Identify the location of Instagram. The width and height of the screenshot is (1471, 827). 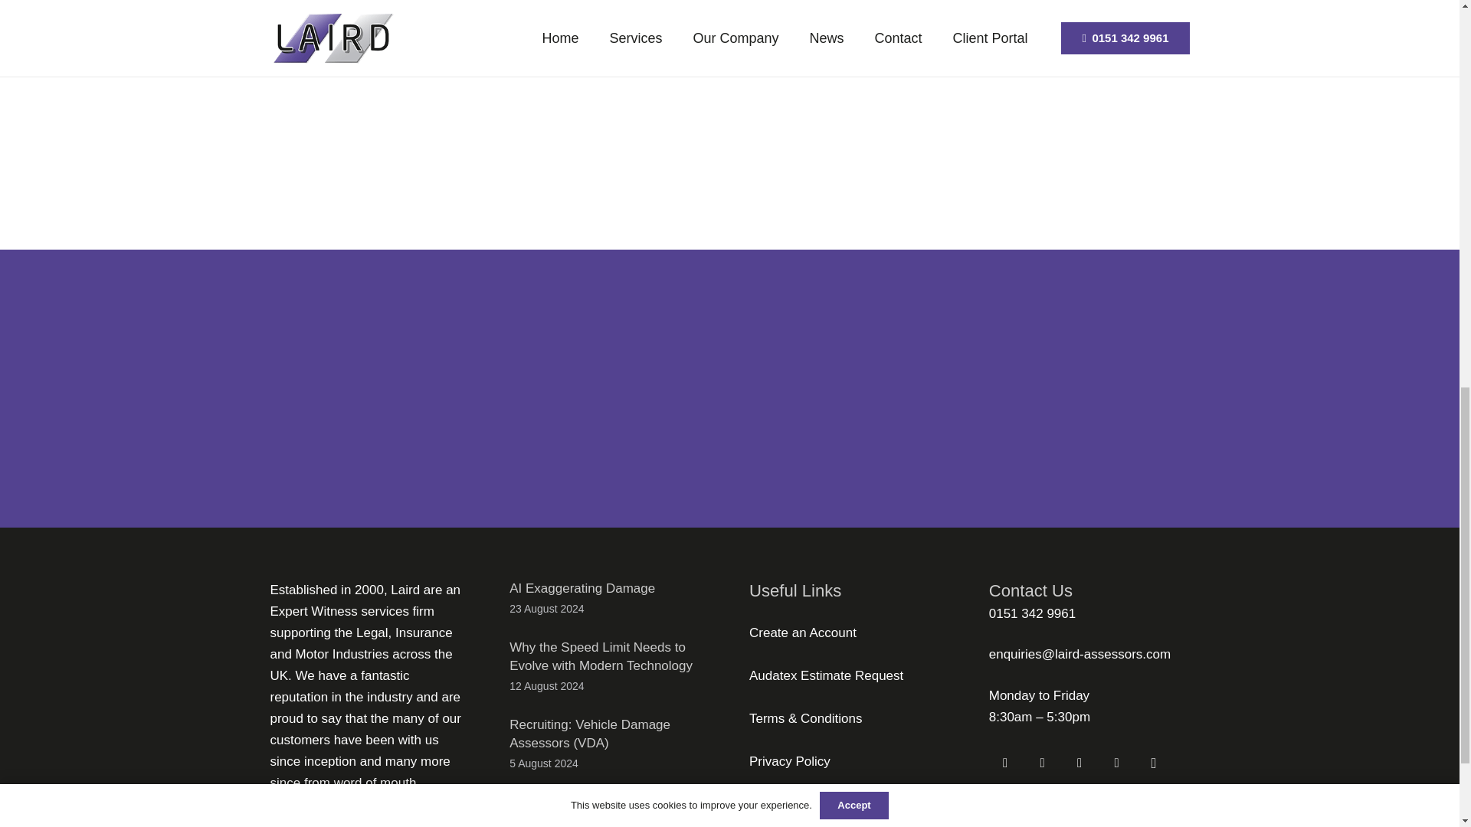
(1154, 764).